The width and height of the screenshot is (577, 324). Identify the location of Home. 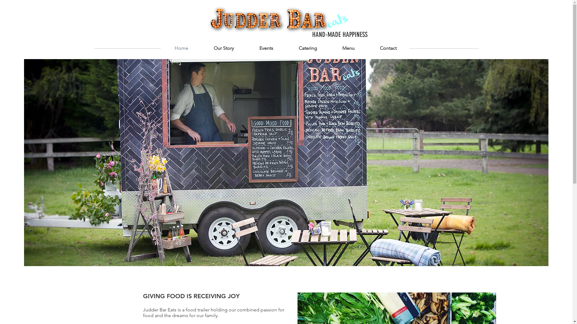
(181, 48).